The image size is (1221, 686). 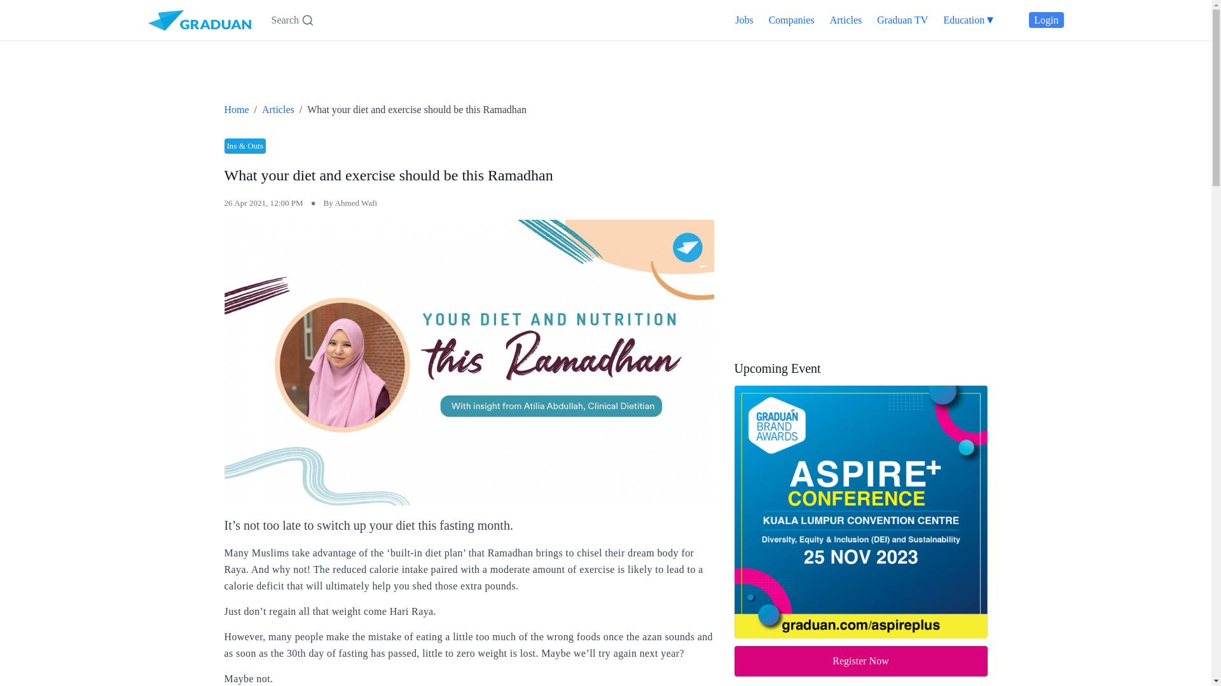 What do you see at coordinates (744, 19) in the screenshot?
I see `Jobs` at bounding box center [744, 19].